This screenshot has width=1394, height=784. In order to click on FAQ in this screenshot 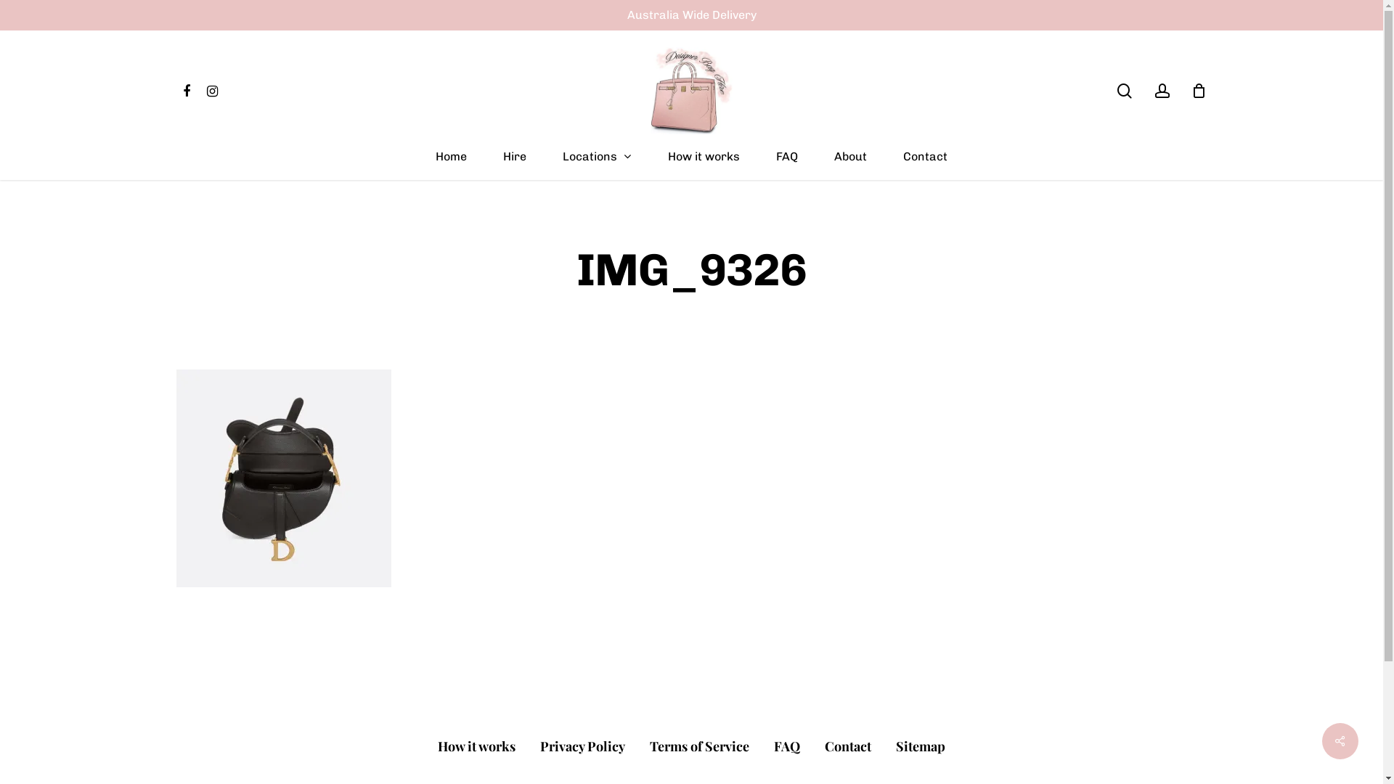, I will do `click(787, 166)`.